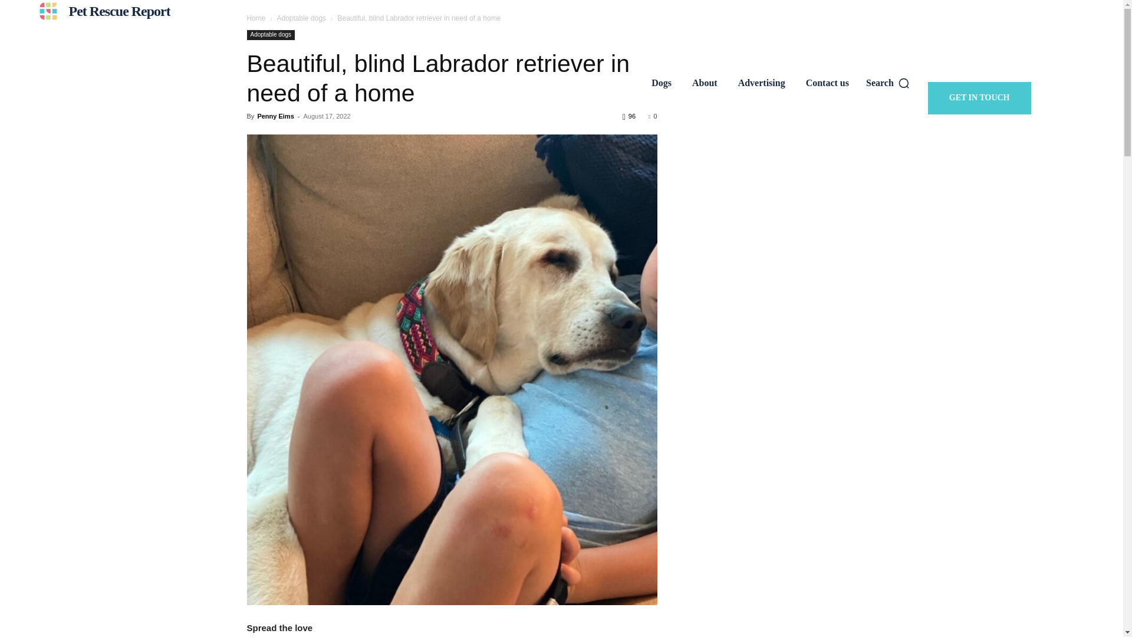 The image size is (1132, 637). What do you see at coordinates (705, 83) in the screenshot?
I see `About` at bounding box center [705, 83].